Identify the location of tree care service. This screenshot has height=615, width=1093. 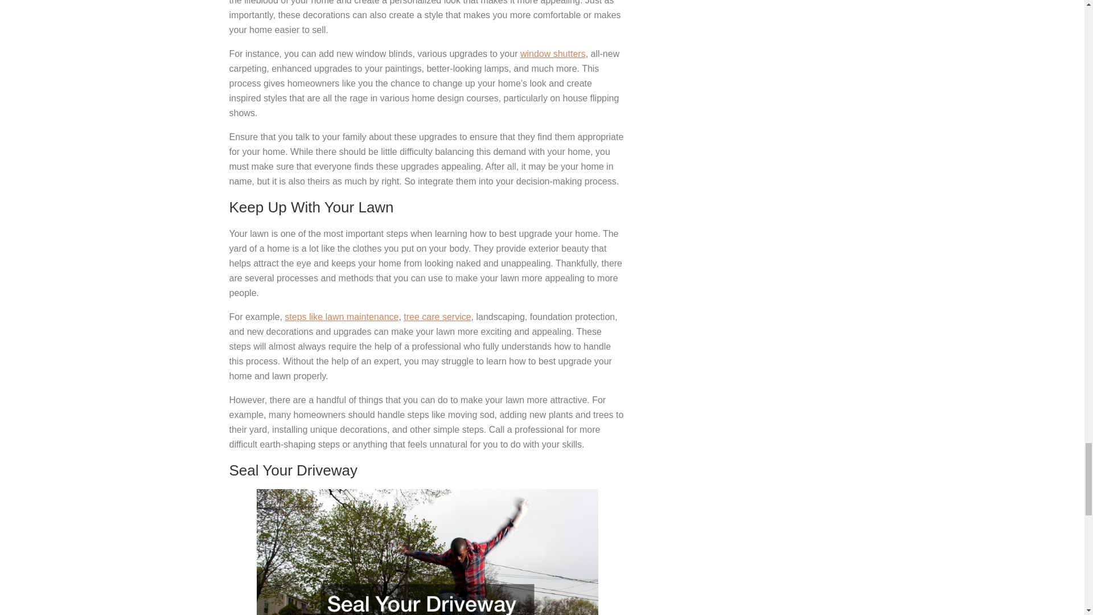
(437, 317).